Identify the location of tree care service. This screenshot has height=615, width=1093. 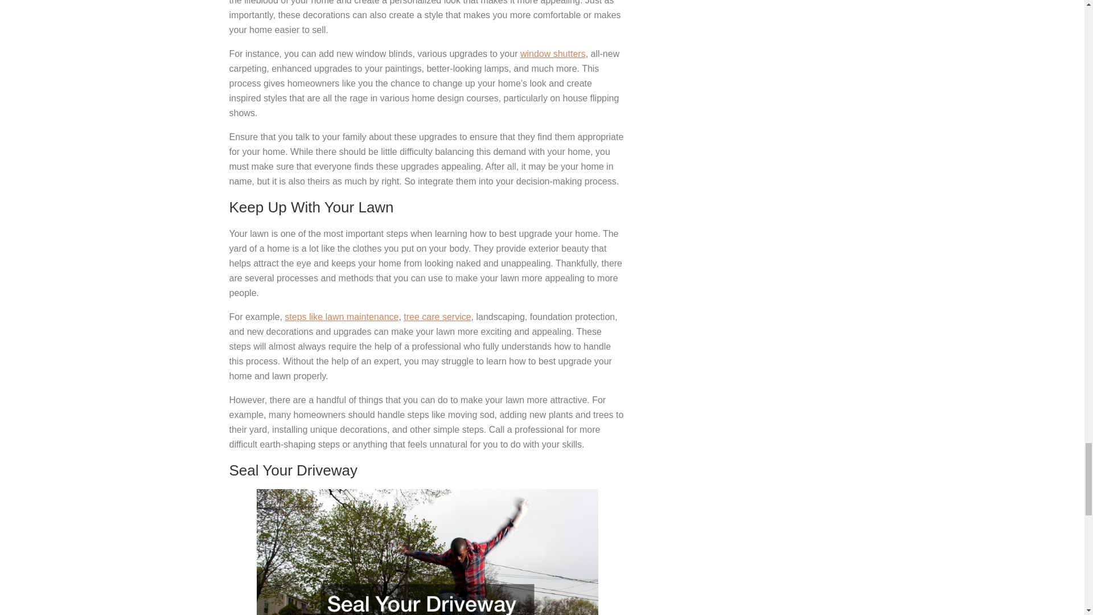
(437, 317).